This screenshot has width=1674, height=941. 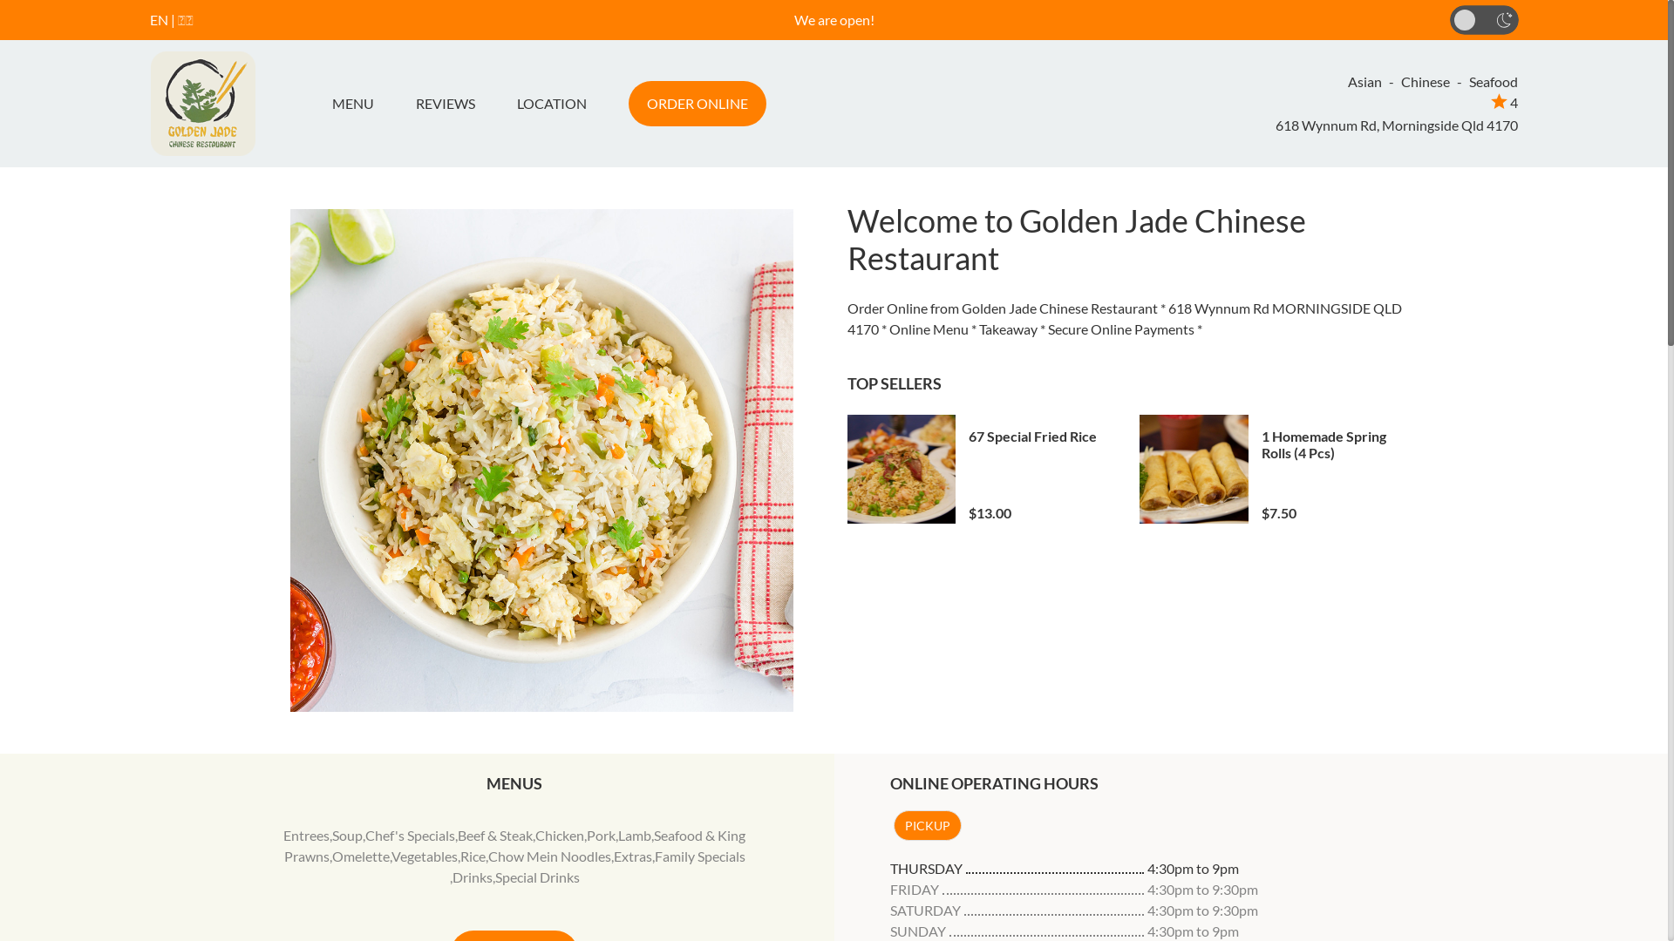 What do you see at coordinates (927, 826) in the screenshot?
I see `PICKUP` at bounding box center [927, 826].